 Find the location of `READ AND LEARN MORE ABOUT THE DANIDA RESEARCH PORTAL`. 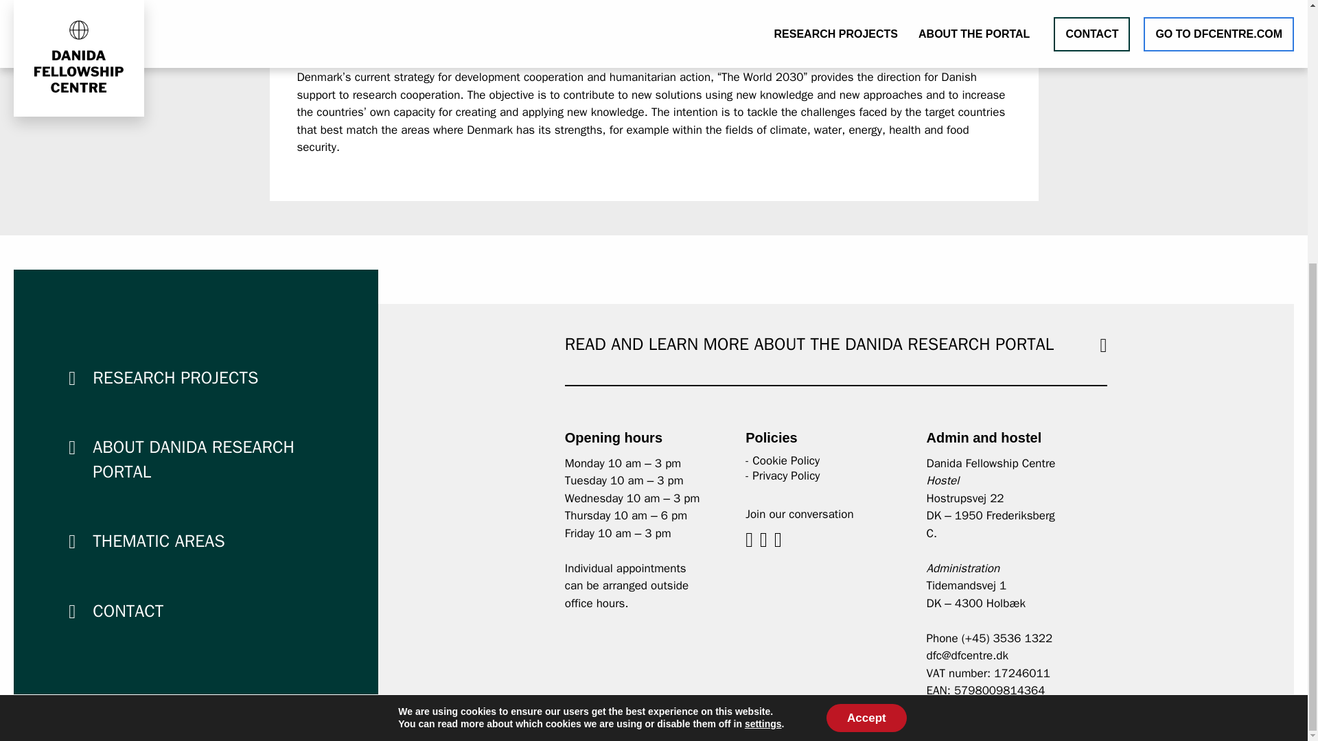

READ AND LEARN MORE ABOUT THE DANIDA RESEARCH PORTAL is located at coordinates (809, 344).